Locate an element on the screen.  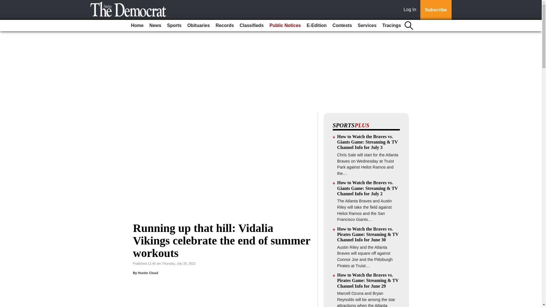
Sports is located at coordinates (174, 26).